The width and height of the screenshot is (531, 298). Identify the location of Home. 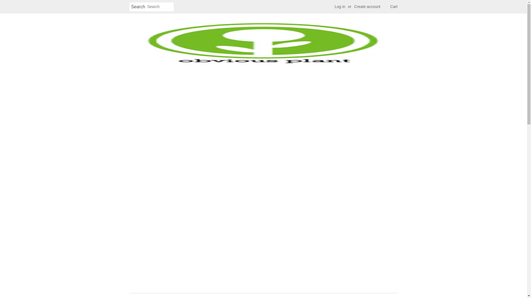
(253, 296).